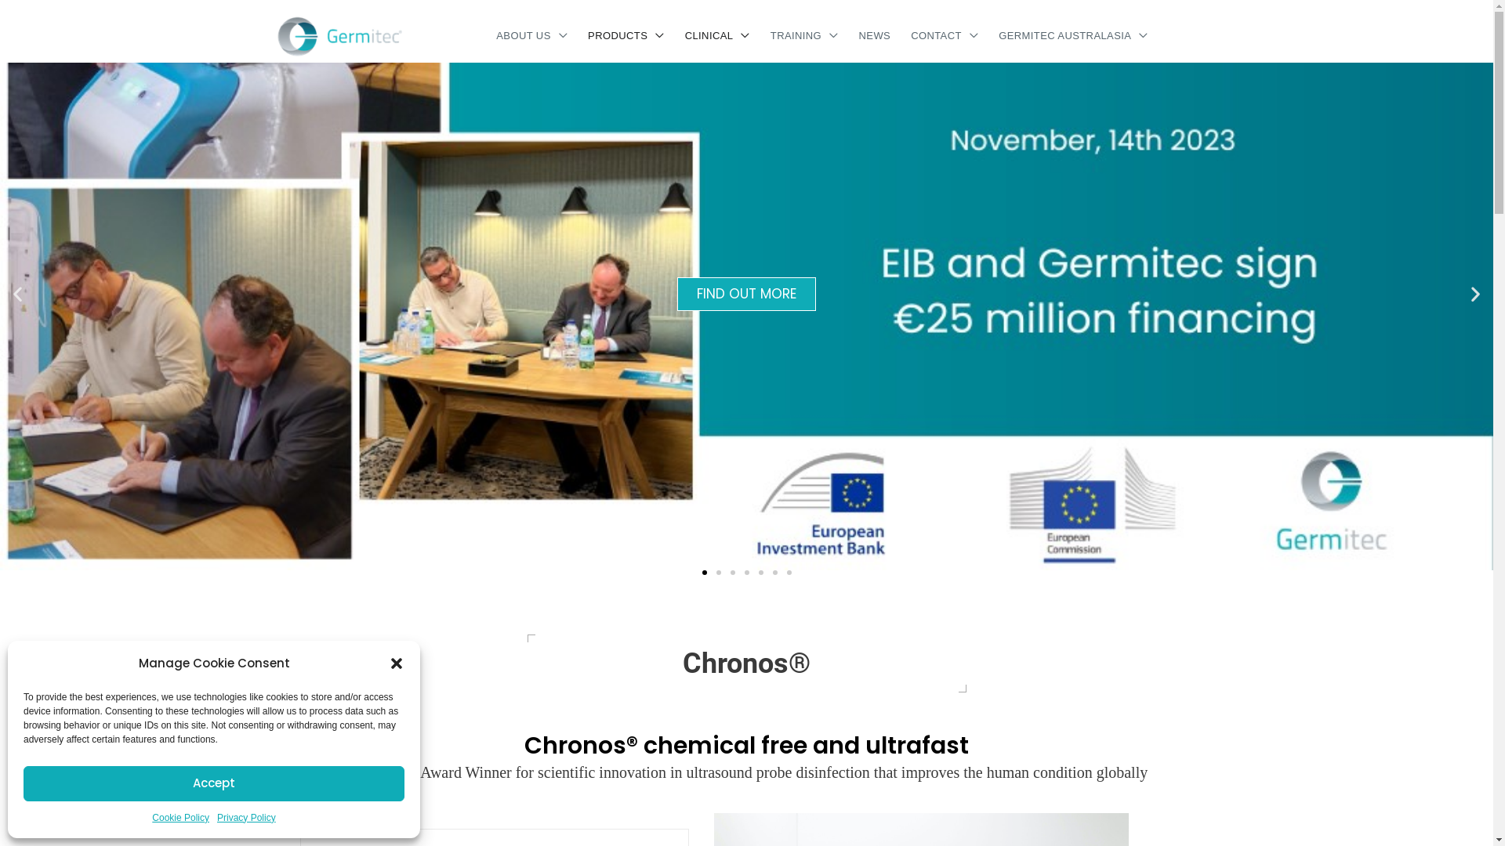  What do you see at coordinates (626, 36) in the screenshot?
I see `PRODUCTS` at bounding box center [626, 36].